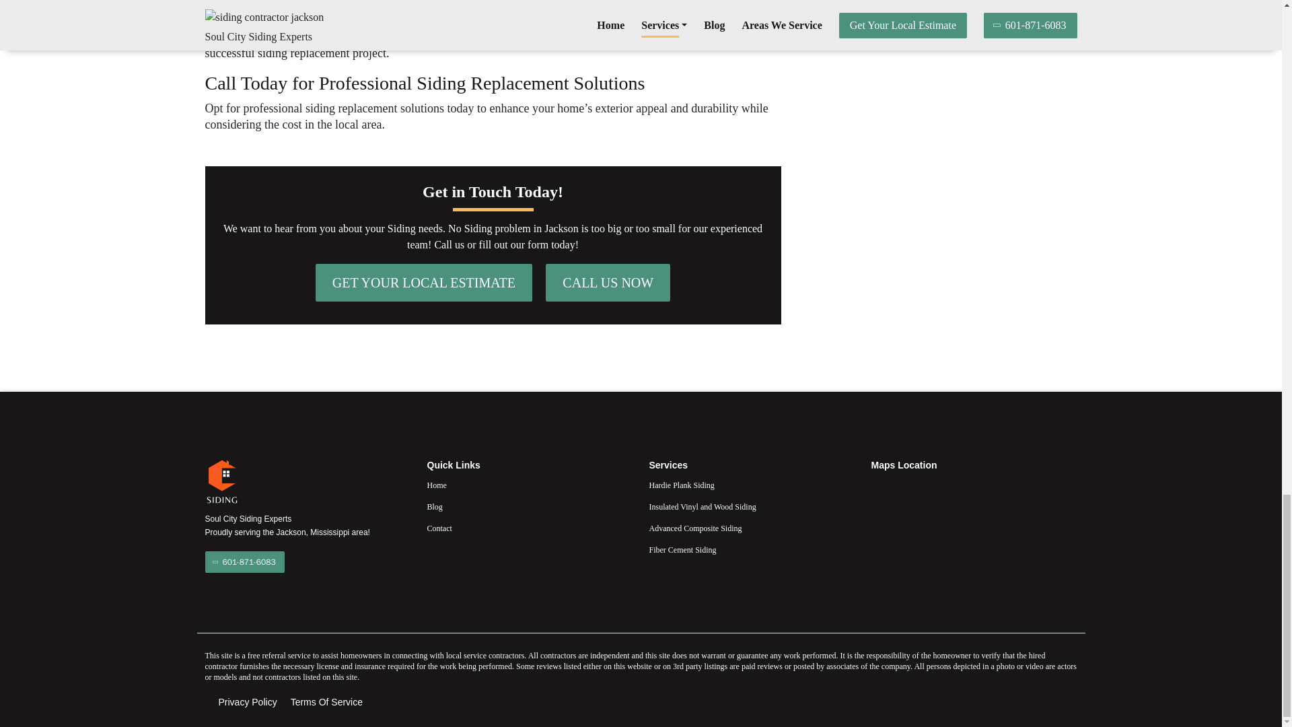 Image resolution: width=1292 pixels, height=727 pixels. Describe the element at coordinates (244, 561) in the screenshot. I see `601-871-6083` at that location.